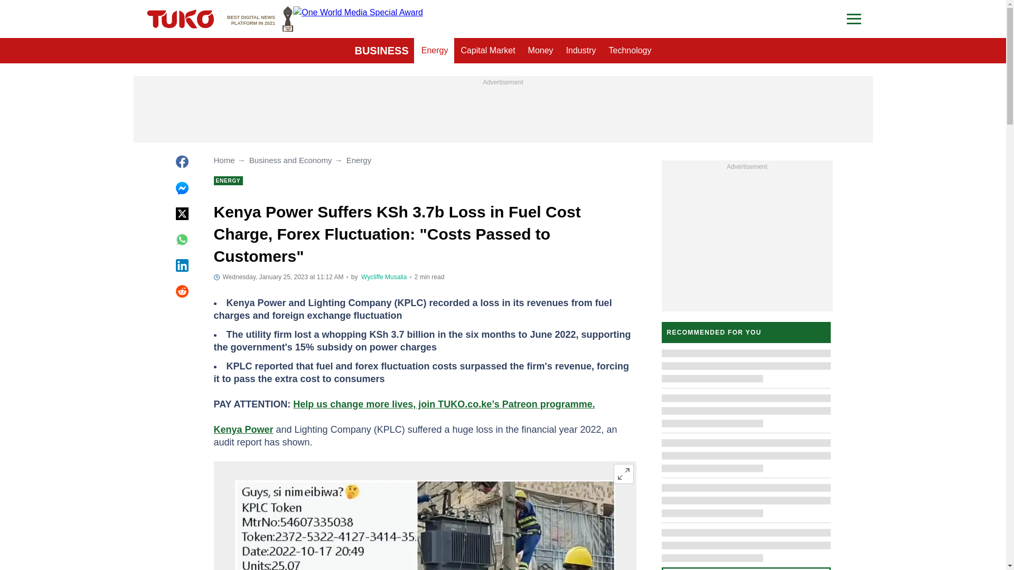 The image size is (1014, 570). I want to click on Capital Market, so click(487, 51).